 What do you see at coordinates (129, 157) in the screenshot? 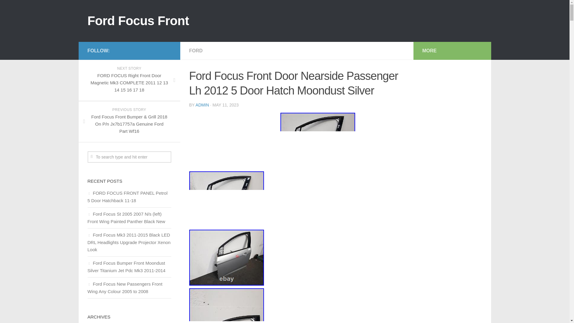
I see `To search type and hit enter` at bounding box center [129, 157].